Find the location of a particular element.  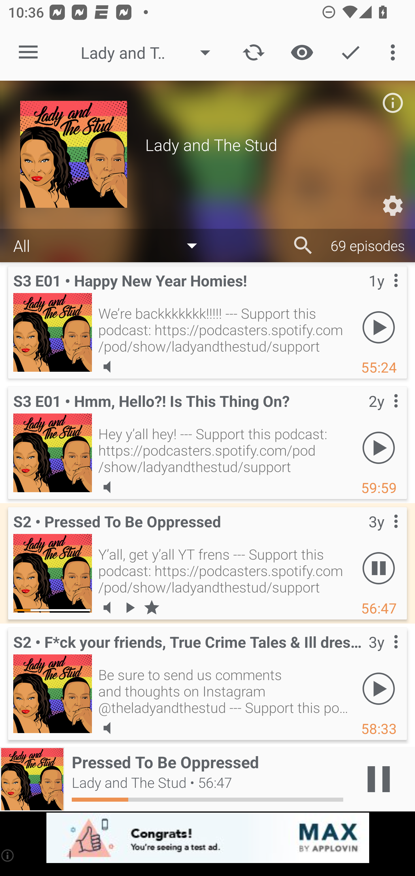

Custom Settings is located at coordinates (393, 206).